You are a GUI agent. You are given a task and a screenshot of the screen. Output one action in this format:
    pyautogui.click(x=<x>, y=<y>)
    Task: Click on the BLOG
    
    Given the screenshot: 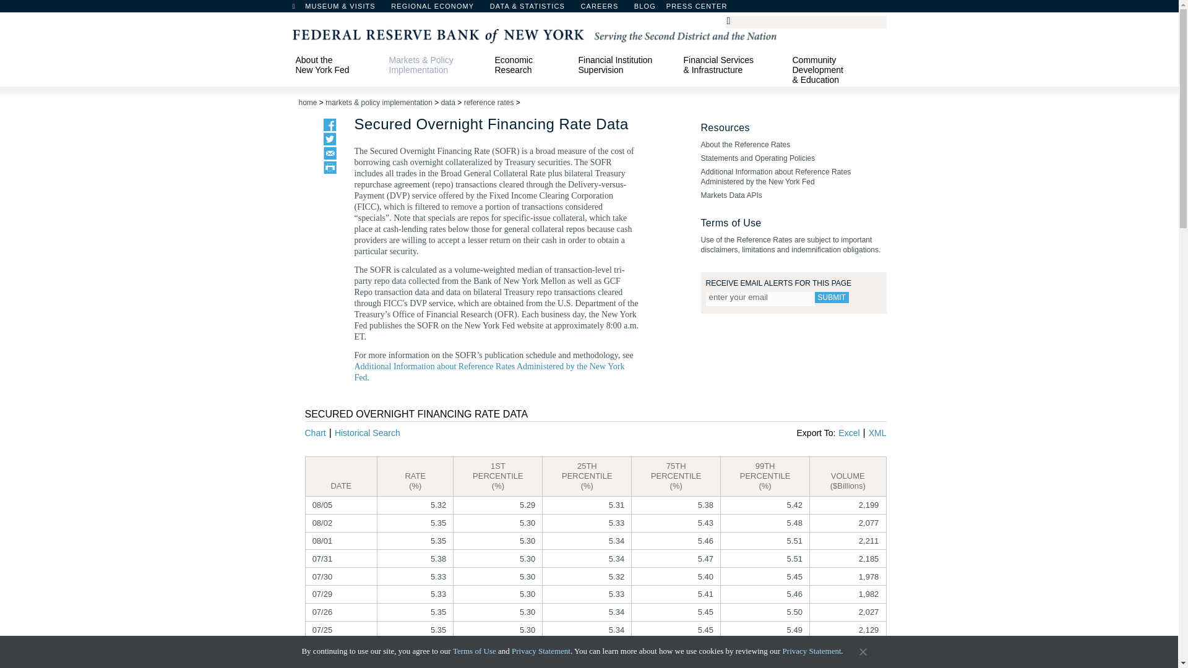 What is the action you would take?
    pyautogui.click(x=678, y=9)
    